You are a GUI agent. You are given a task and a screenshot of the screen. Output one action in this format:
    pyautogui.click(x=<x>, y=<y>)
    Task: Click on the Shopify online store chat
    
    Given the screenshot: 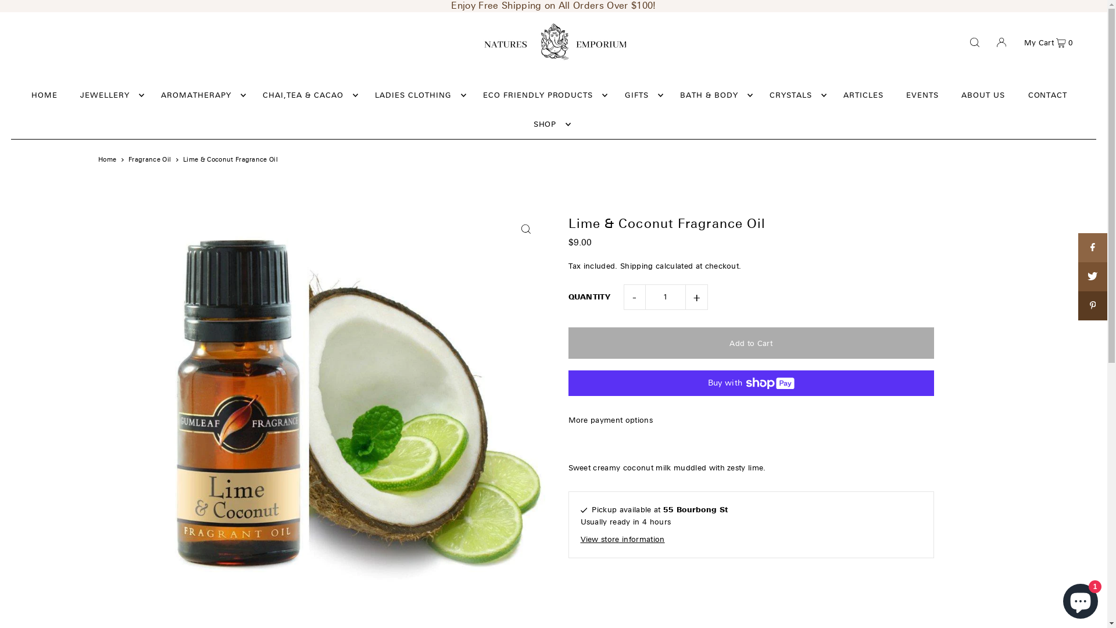 What is the action you would take?
    pyautogui.click(x=1081, y=599)
    